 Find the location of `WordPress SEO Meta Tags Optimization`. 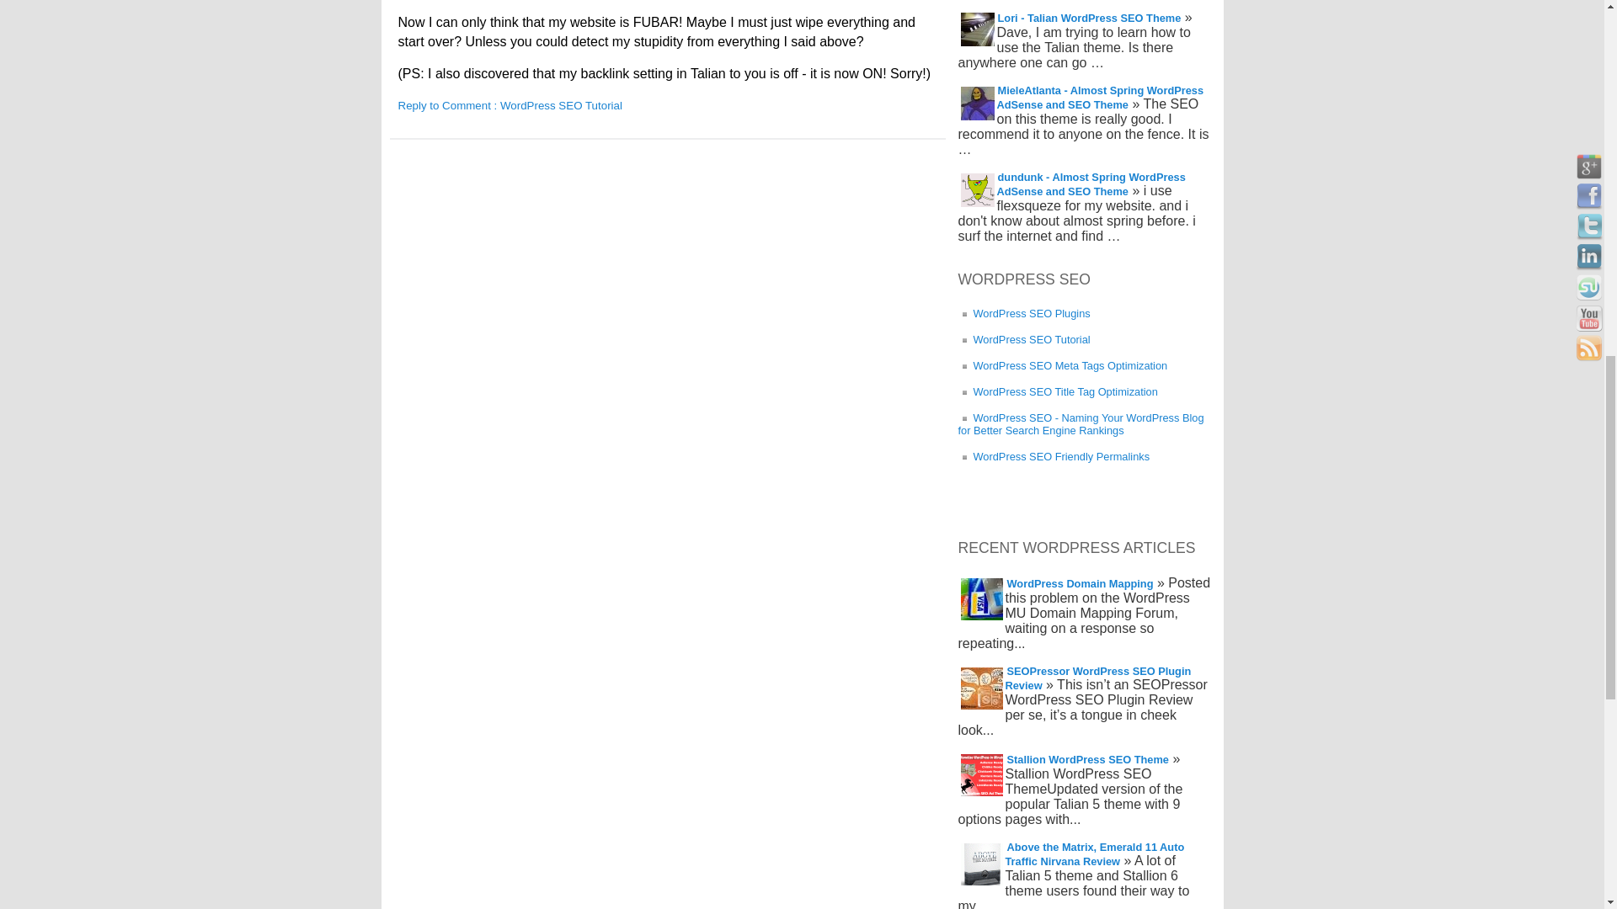

WordPress SEO Meta Tags Optimization is located at coordinates (1063, 365).